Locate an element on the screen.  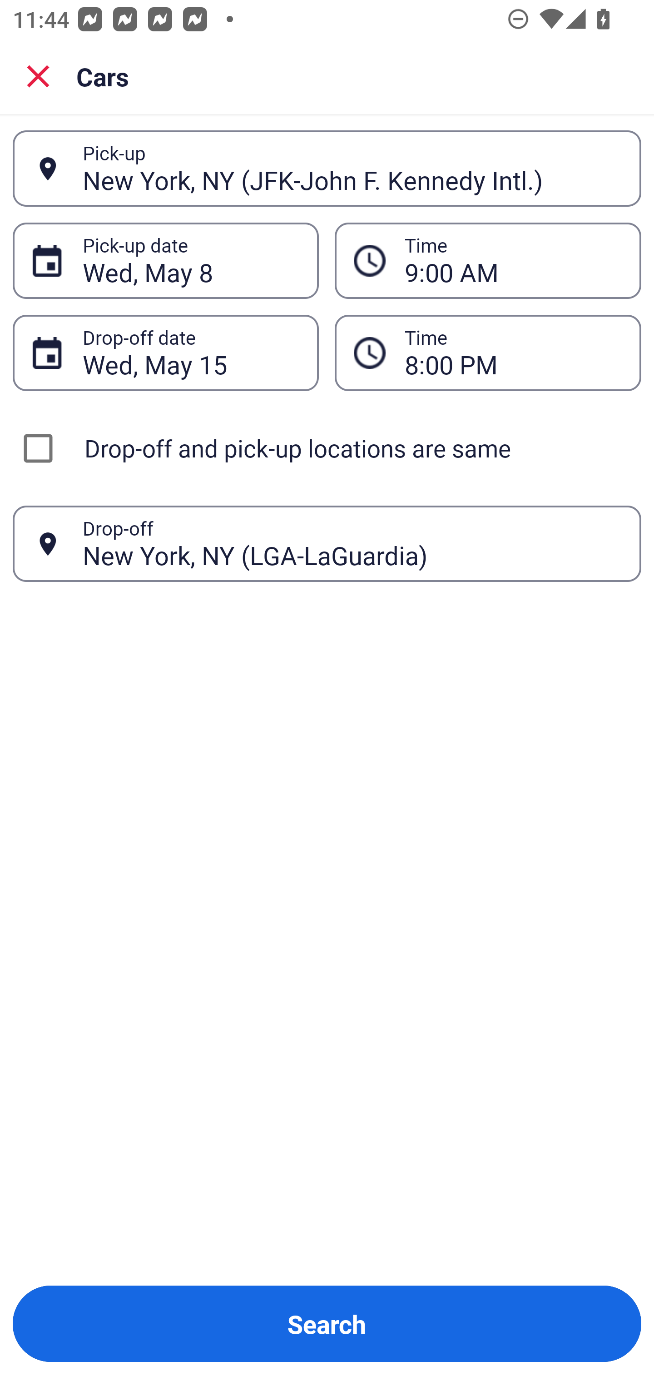
9:00 AM is located at coordinates (488, 260).